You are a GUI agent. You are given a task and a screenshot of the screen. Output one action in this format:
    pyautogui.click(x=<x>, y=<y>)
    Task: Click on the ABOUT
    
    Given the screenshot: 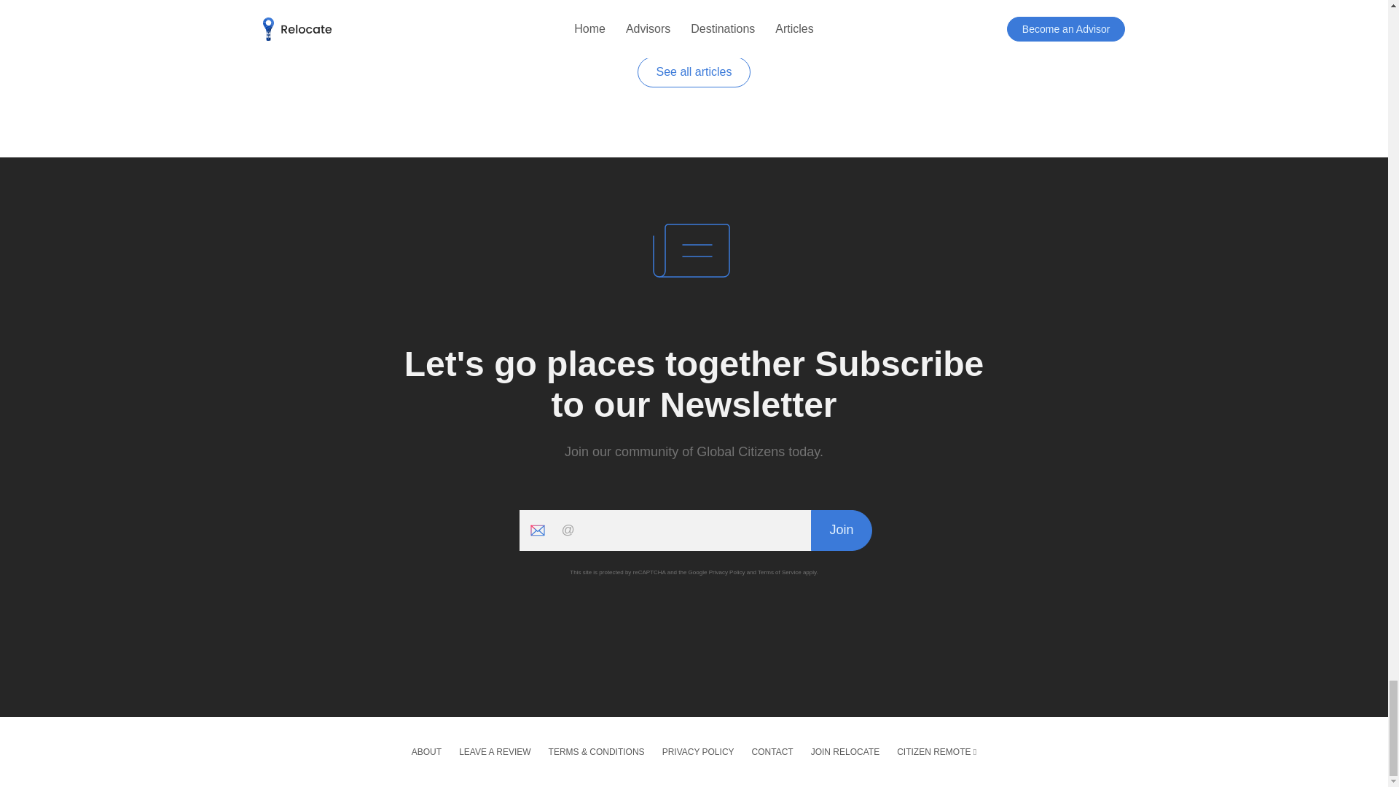 What is the action you would take?
    pyautogui.click(x=426, y=751)
    